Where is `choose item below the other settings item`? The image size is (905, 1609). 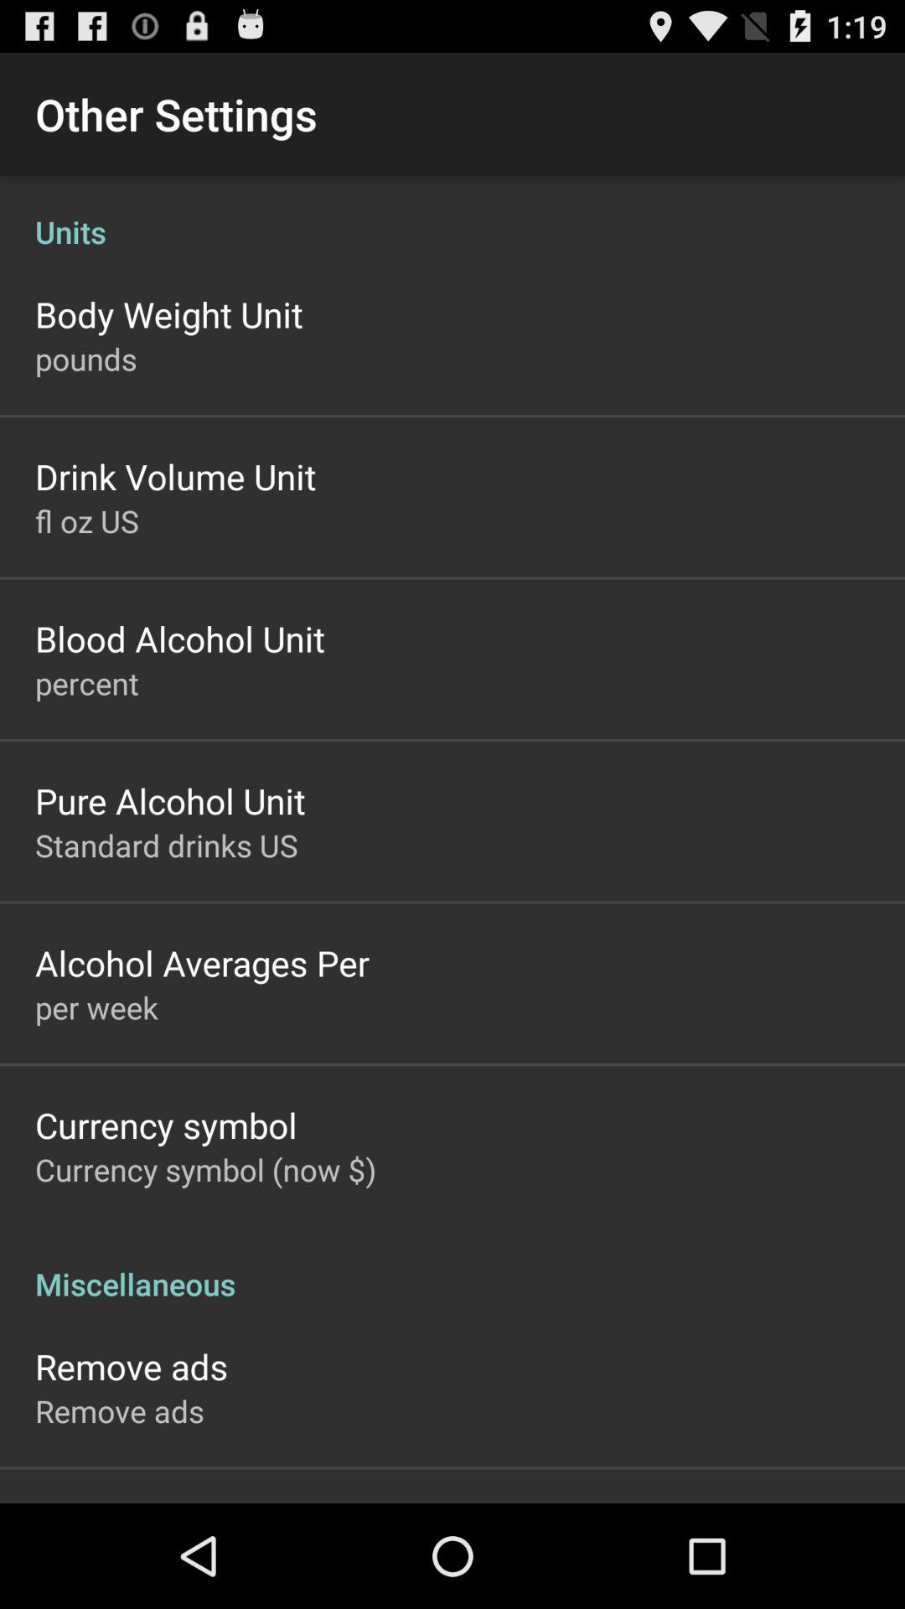 choose item below the other settings item is located at coordinates (452, 215).